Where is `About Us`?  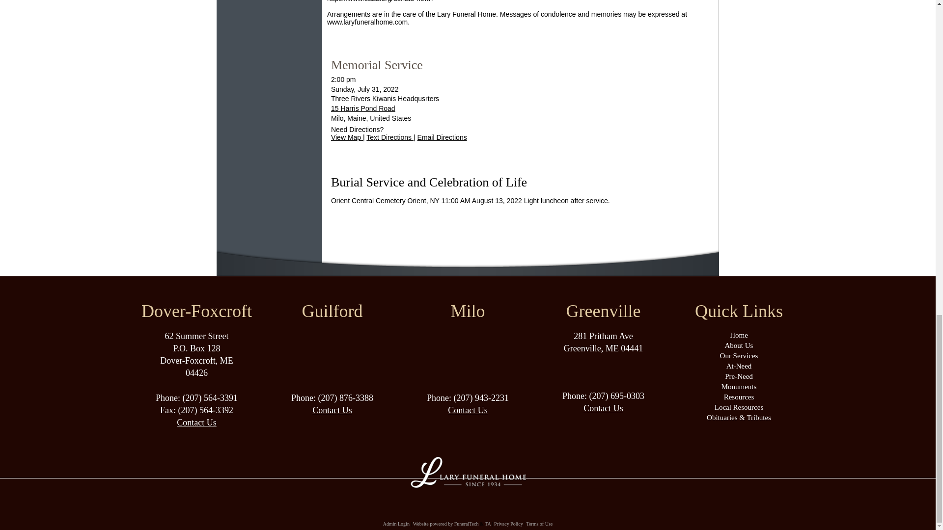 About Us is located at coordinates (739, 350).